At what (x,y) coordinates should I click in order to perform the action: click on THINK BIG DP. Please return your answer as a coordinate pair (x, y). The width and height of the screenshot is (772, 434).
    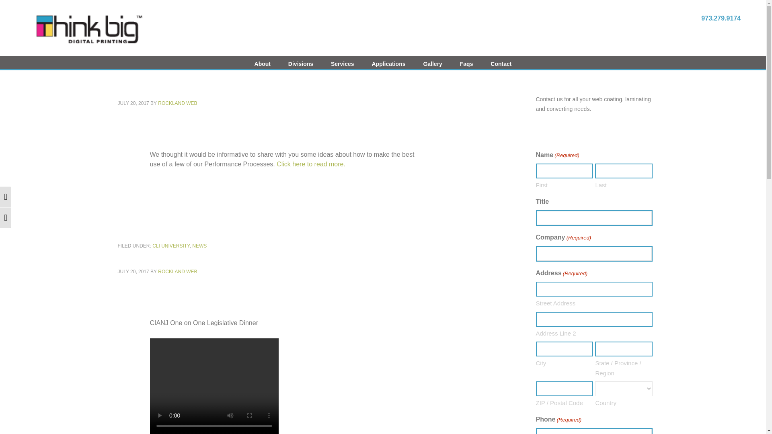
    Looking at the image, I should click on (88, 28).